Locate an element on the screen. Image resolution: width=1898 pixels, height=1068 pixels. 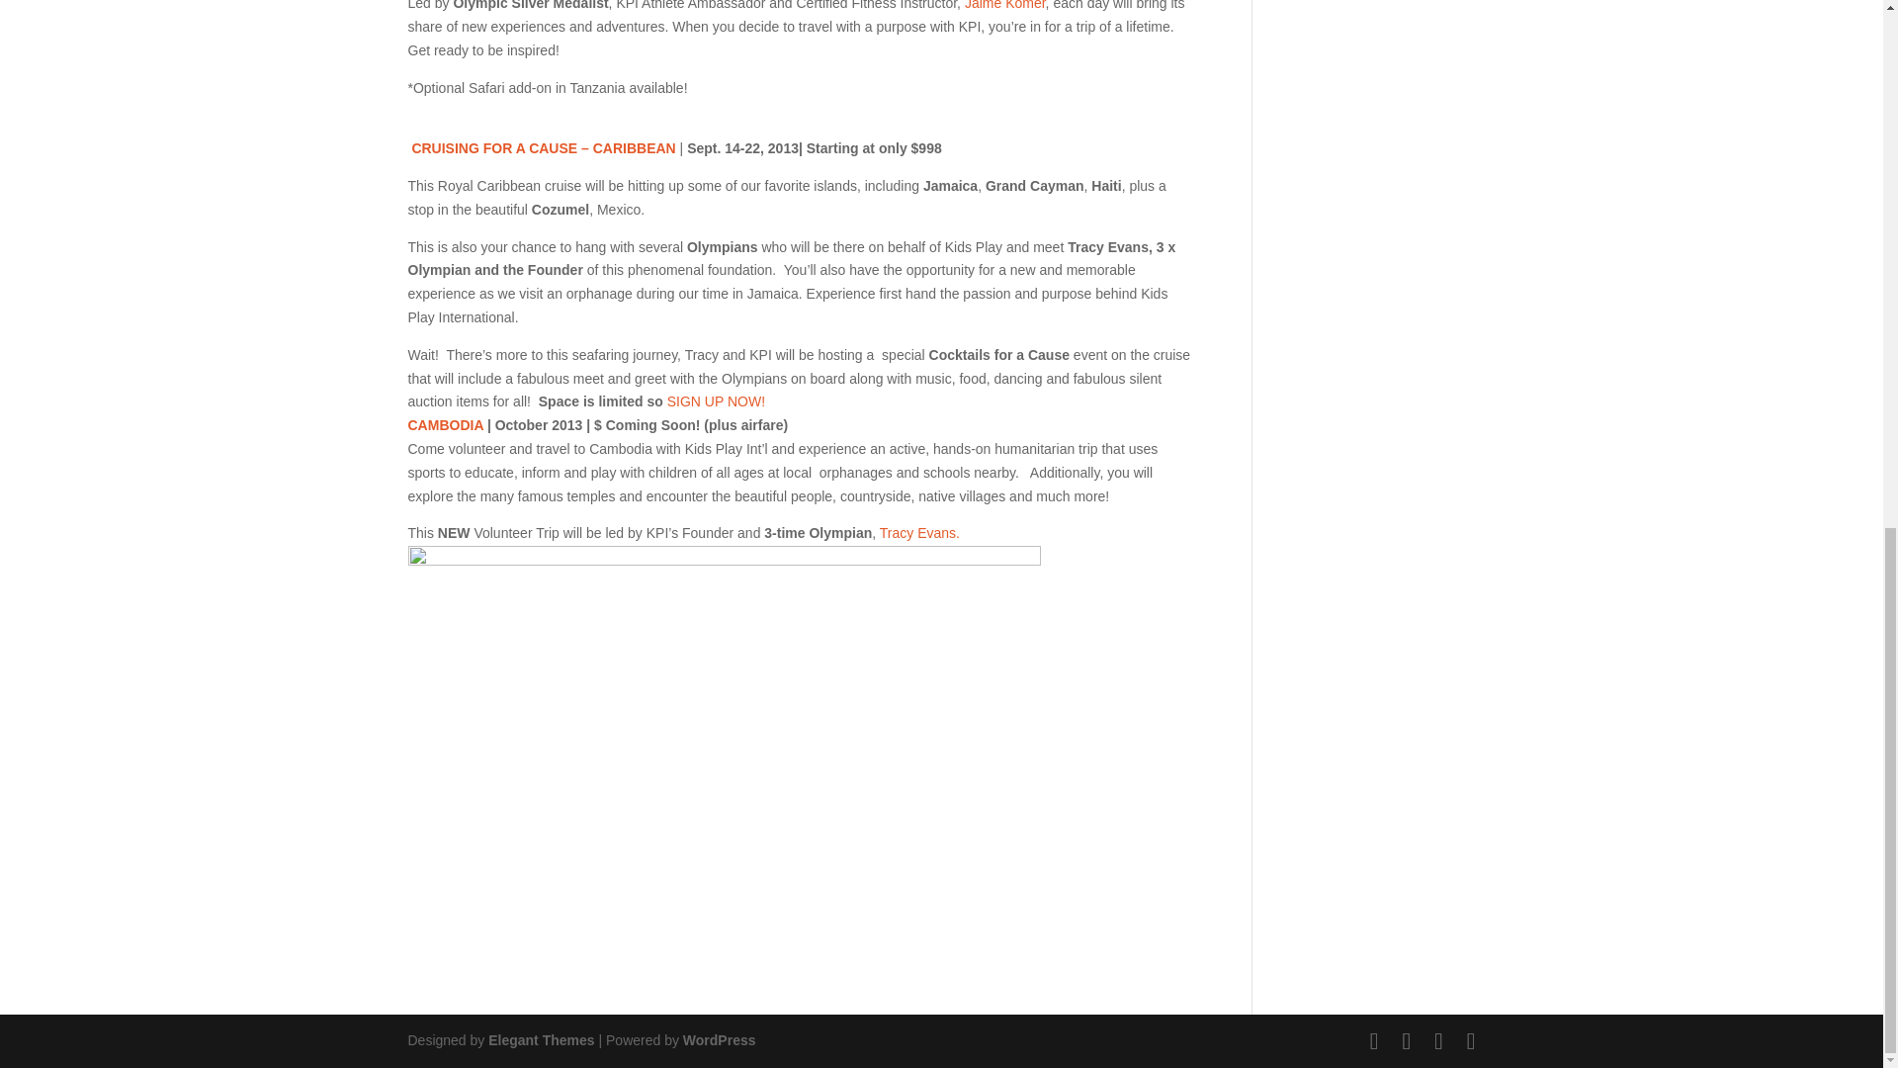
Premium WordPress Themes is located at coordinates (540, 1040).